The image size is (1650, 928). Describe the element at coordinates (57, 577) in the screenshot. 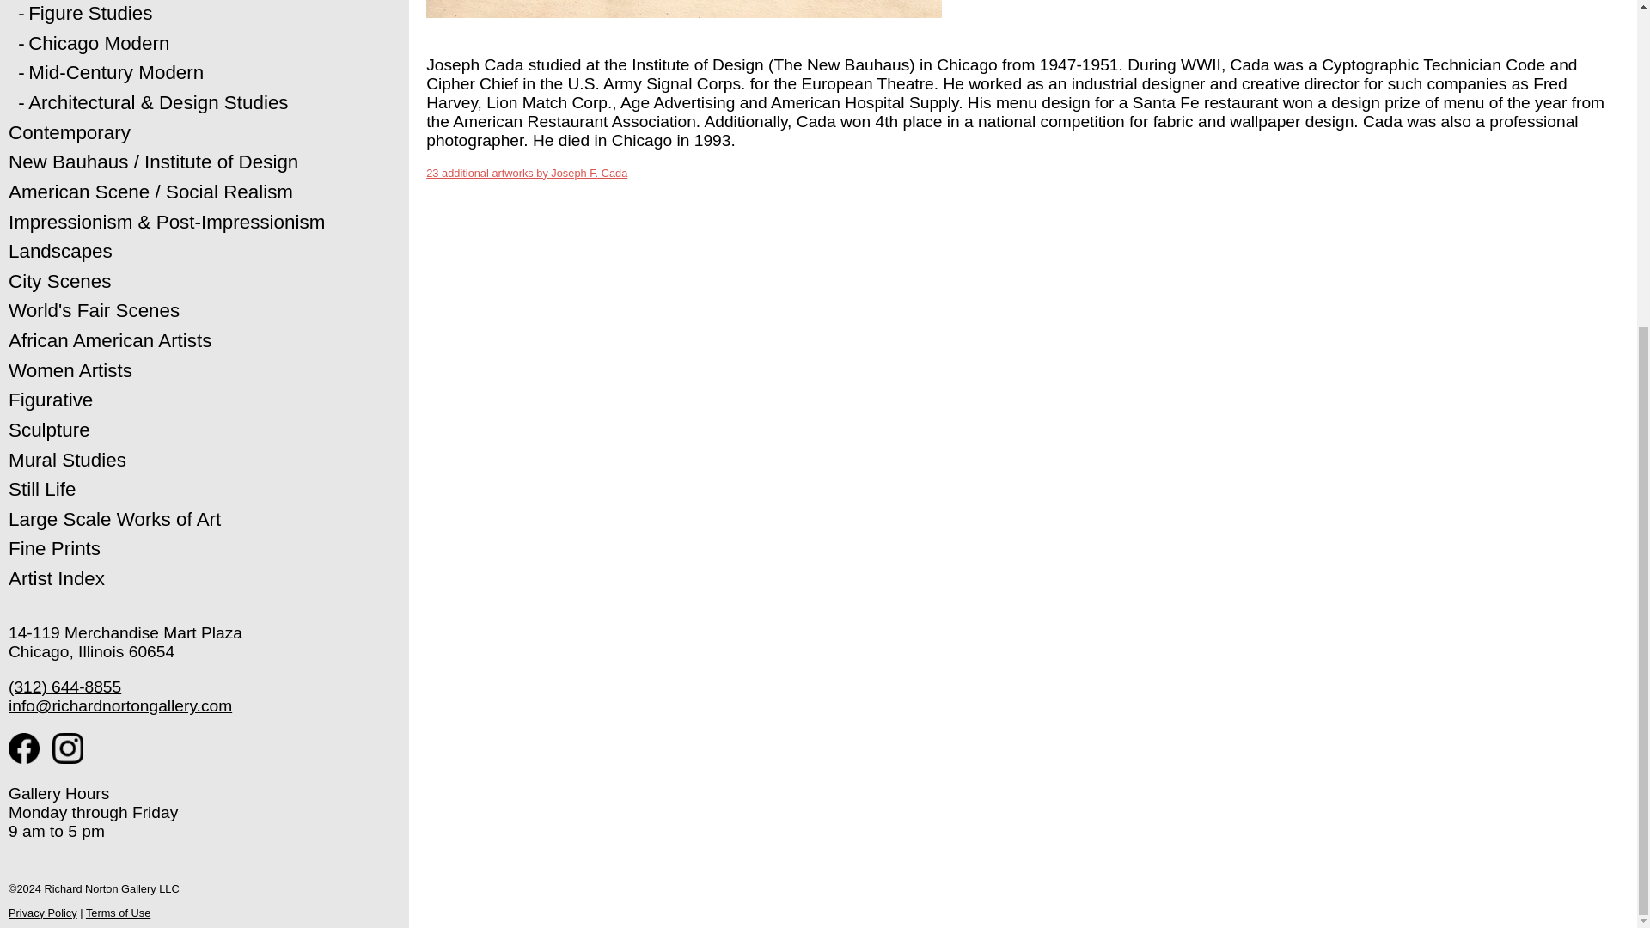

I see `Artist Index` at that location.